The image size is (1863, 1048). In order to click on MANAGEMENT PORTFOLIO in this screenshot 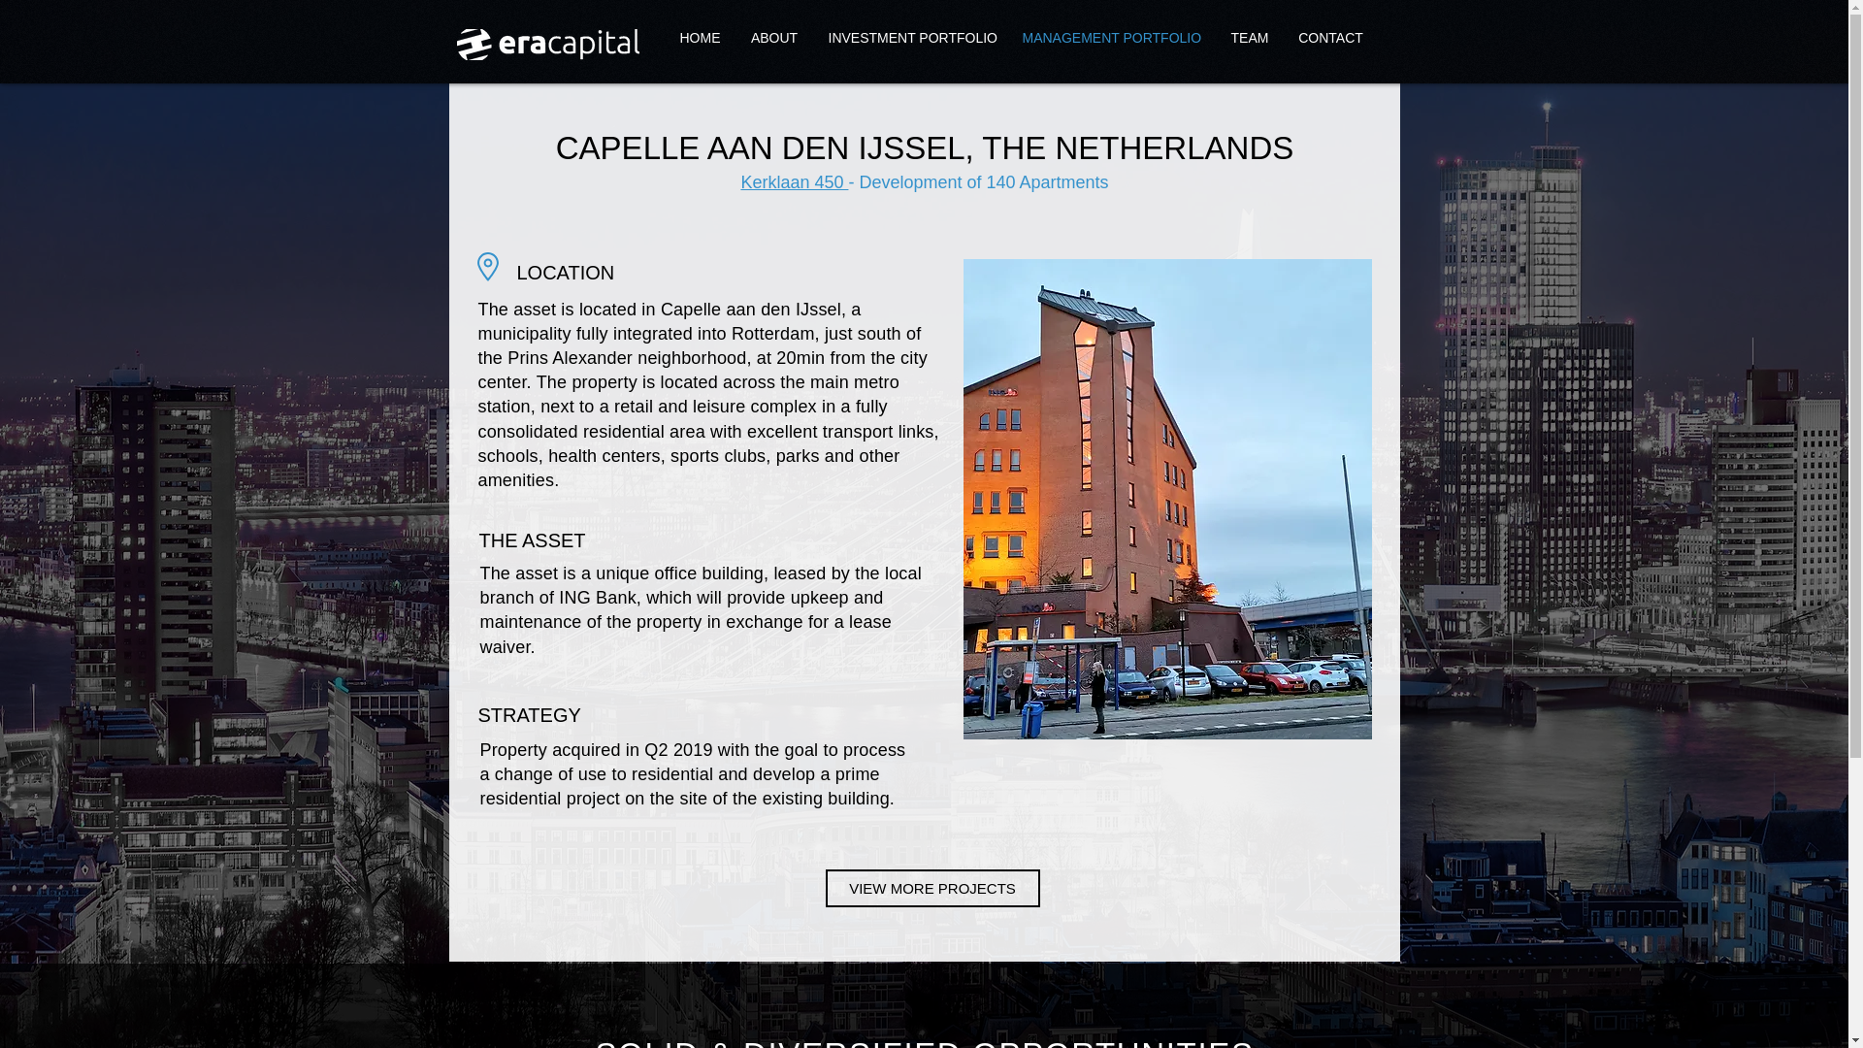, I will do `click(1112, 39)`.